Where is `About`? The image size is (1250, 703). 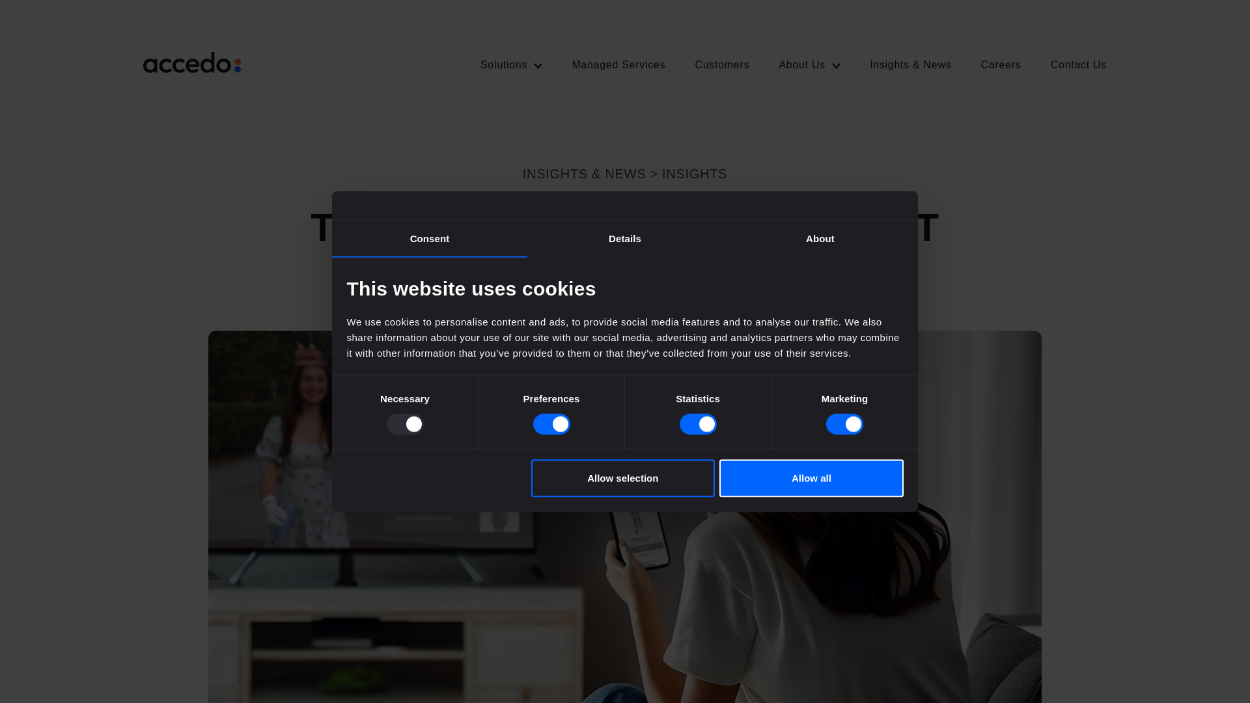
About is located at coordinates (820, 240).